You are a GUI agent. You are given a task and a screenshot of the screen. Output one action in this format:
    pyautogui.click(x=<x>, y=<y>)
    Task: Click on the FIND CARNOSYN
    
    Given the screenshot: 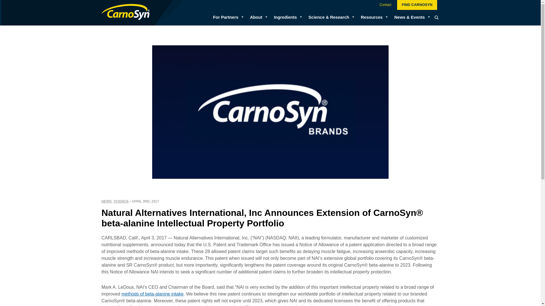 What is the action you would take?
    pyautogui.click(x=417, y=5)
    